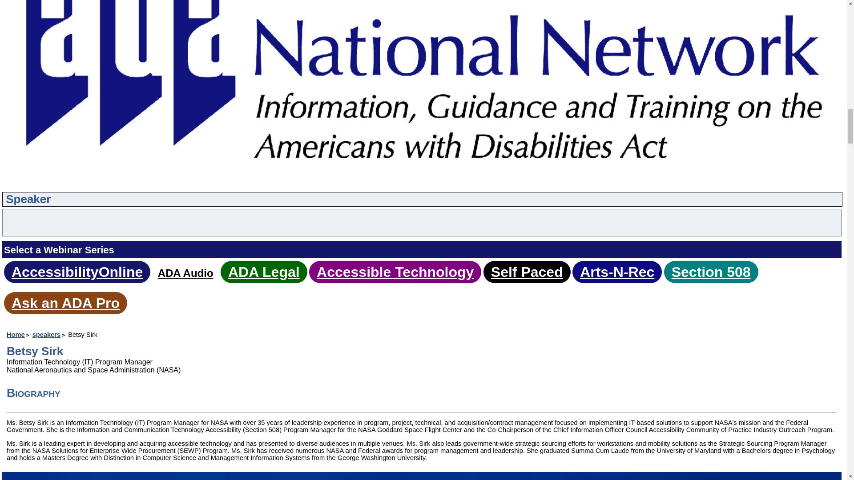  What do you see at coordinates (77, 272) in the screenshot?
I see `AccessibilityOnline` at bounding box center [77, 272].